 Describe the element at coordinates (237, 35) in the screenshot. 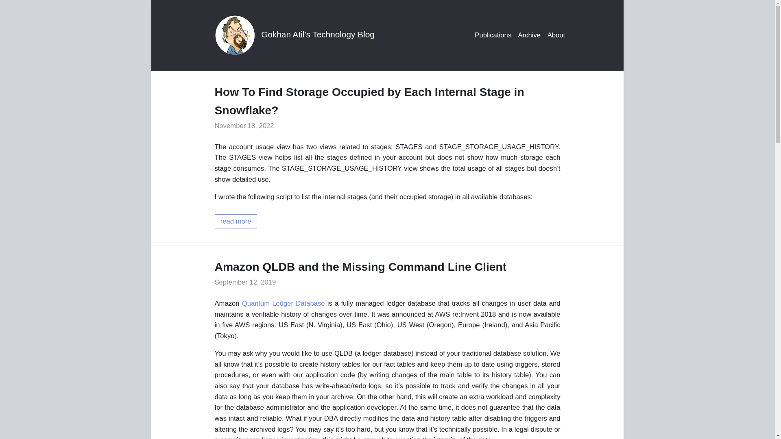

I see `Gokhan` at that location.